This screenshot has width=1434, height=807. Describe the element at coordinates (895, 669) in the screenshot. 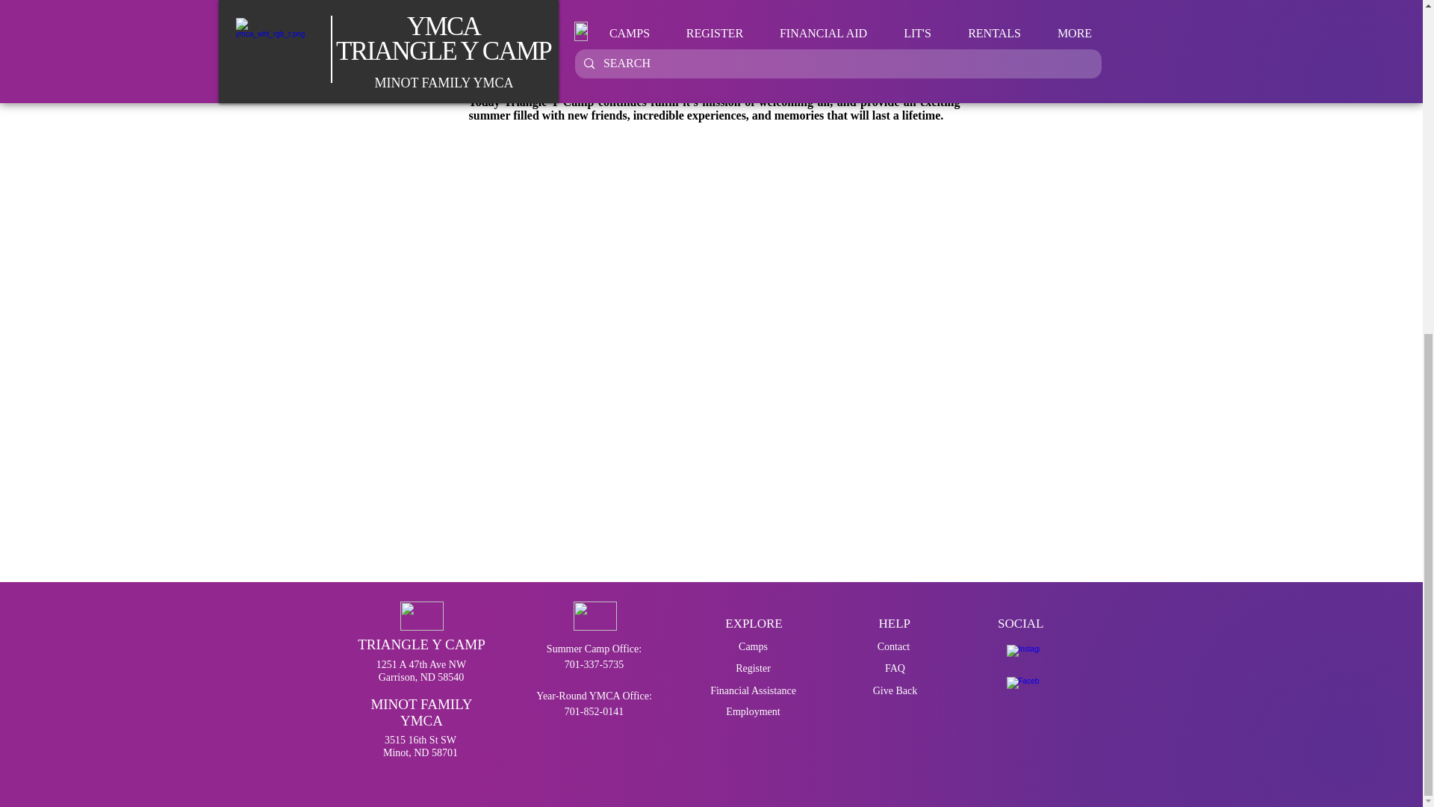

I see `FAQ` at that location.